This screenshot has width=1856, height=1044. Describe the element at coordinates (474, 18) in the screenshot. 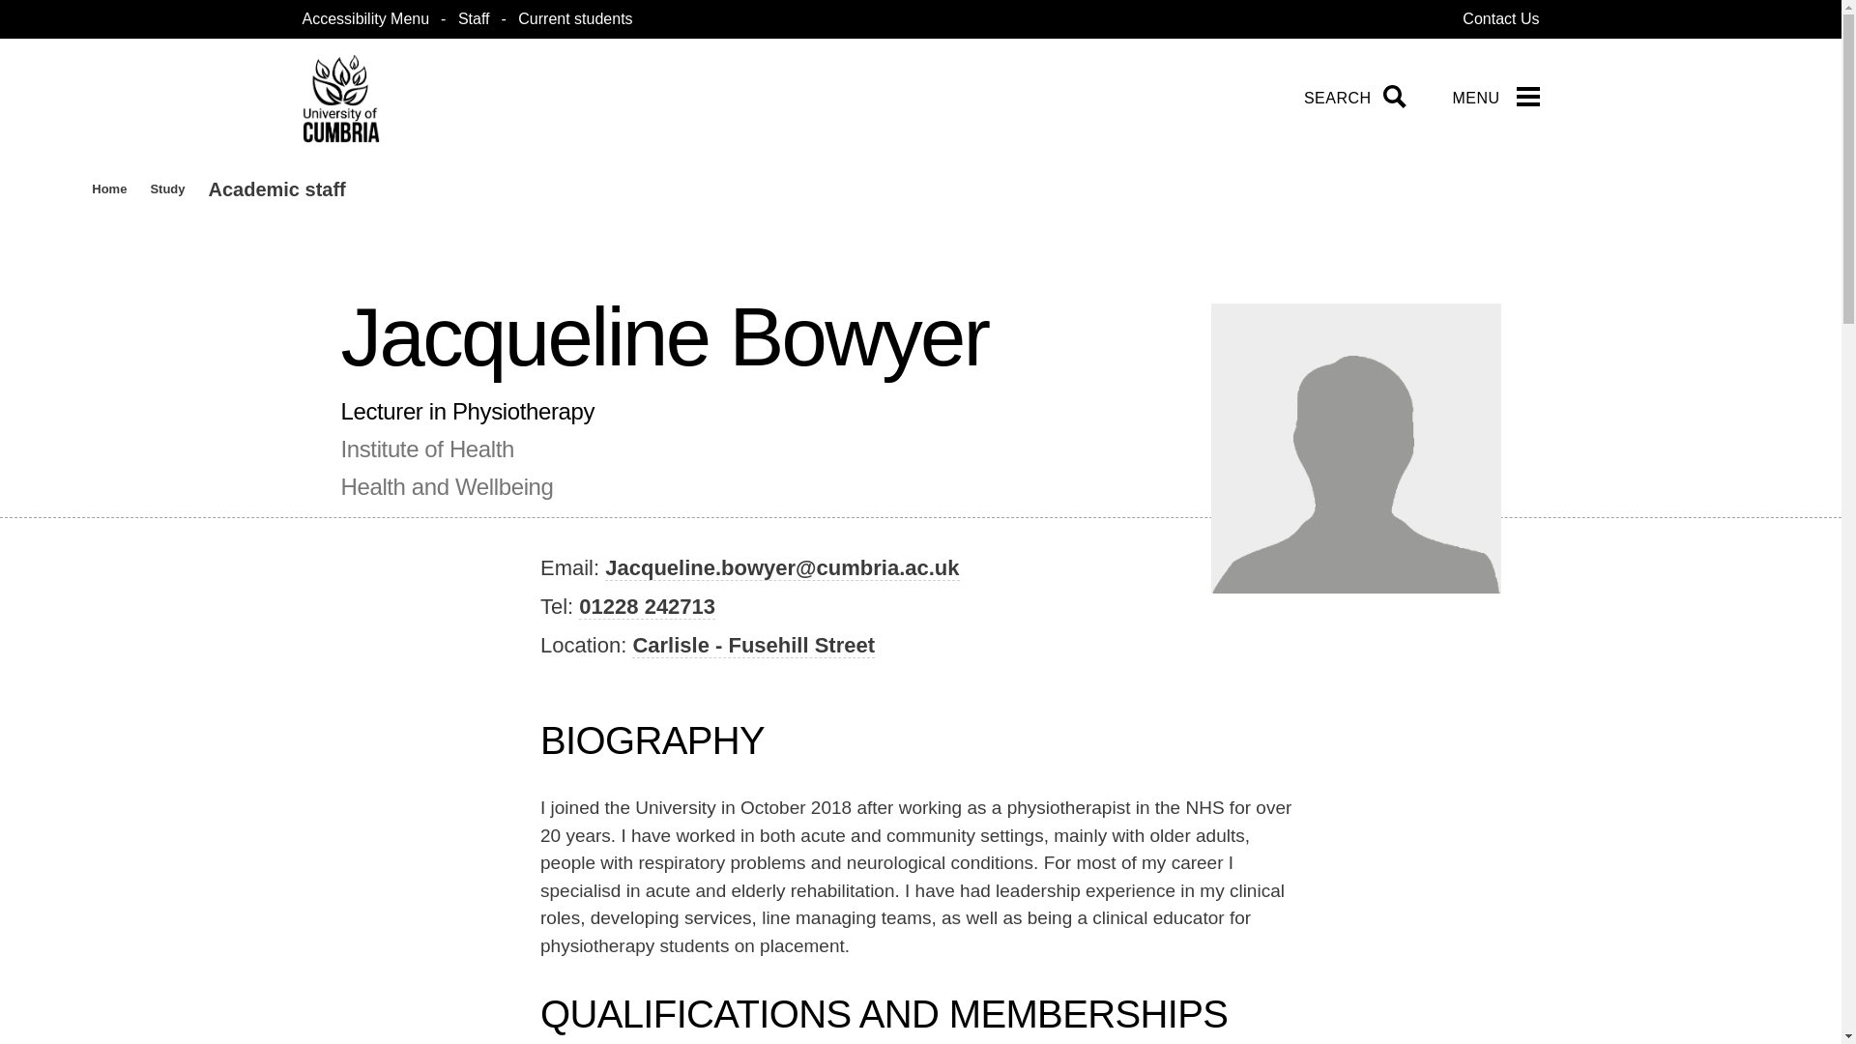

I see `Staff` at that location.